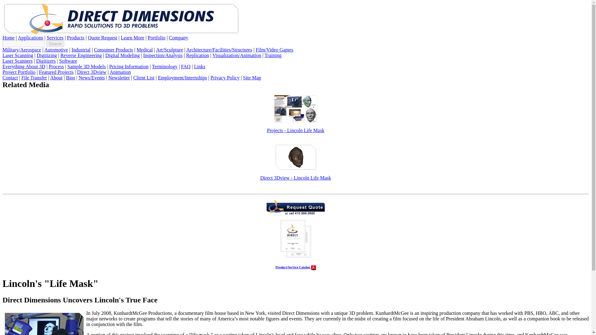 The width and height of the screenshot is (596, 335). Describe the element at coordinates (47, 55) in the screenshot. I see `Digitizing` at that location.